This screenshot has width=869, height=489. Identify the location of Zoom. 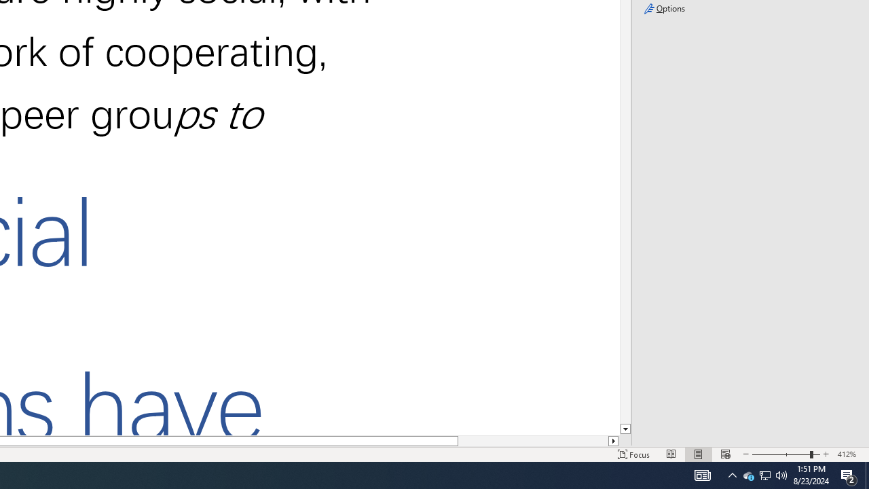
(786, 454).